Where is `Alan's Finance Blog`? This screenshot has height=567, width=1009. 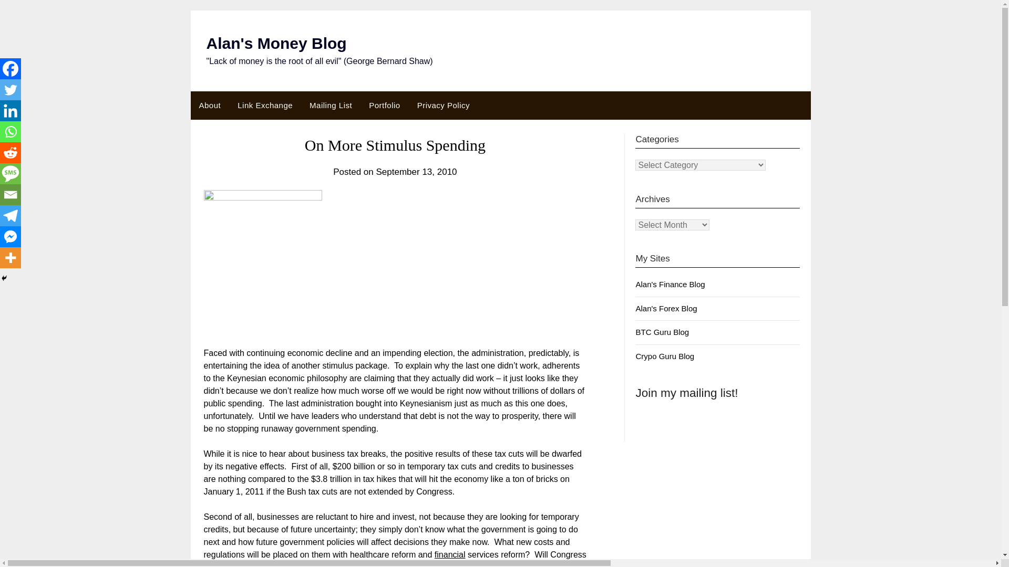
Alan's Finance Blog is located at coordinates (670, 284).